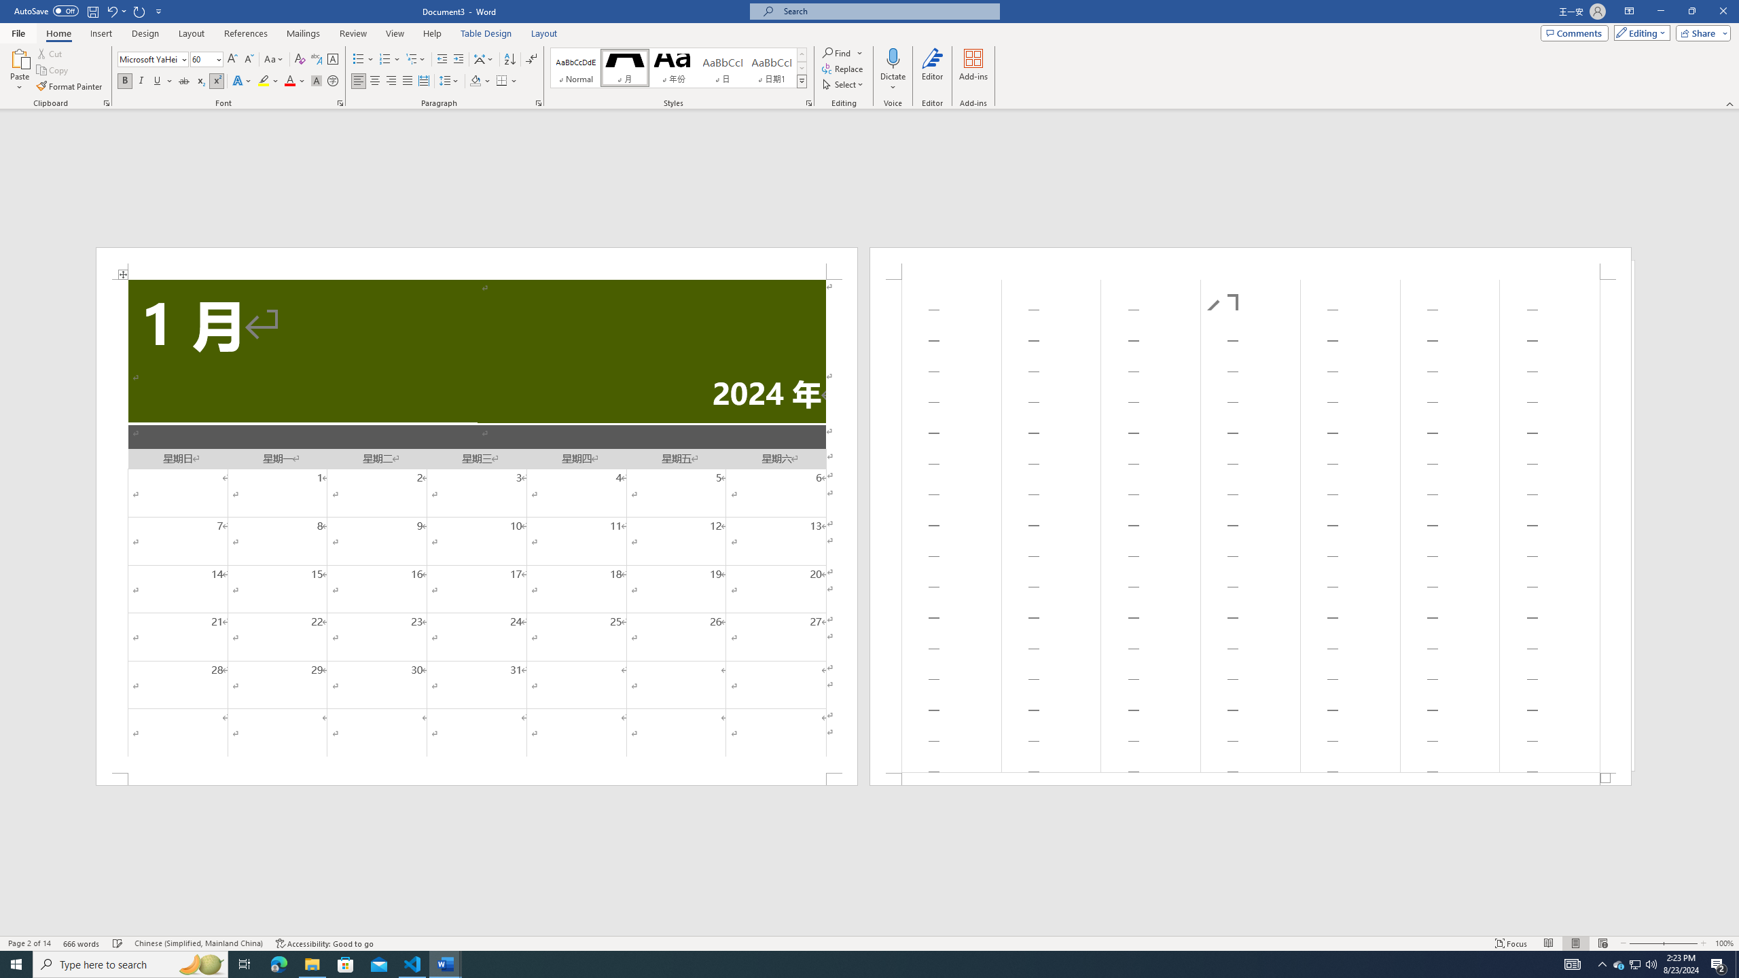 The height and width of the screenshot is (978, 1739). I want to click on Web Layout, so click(1603, 943).